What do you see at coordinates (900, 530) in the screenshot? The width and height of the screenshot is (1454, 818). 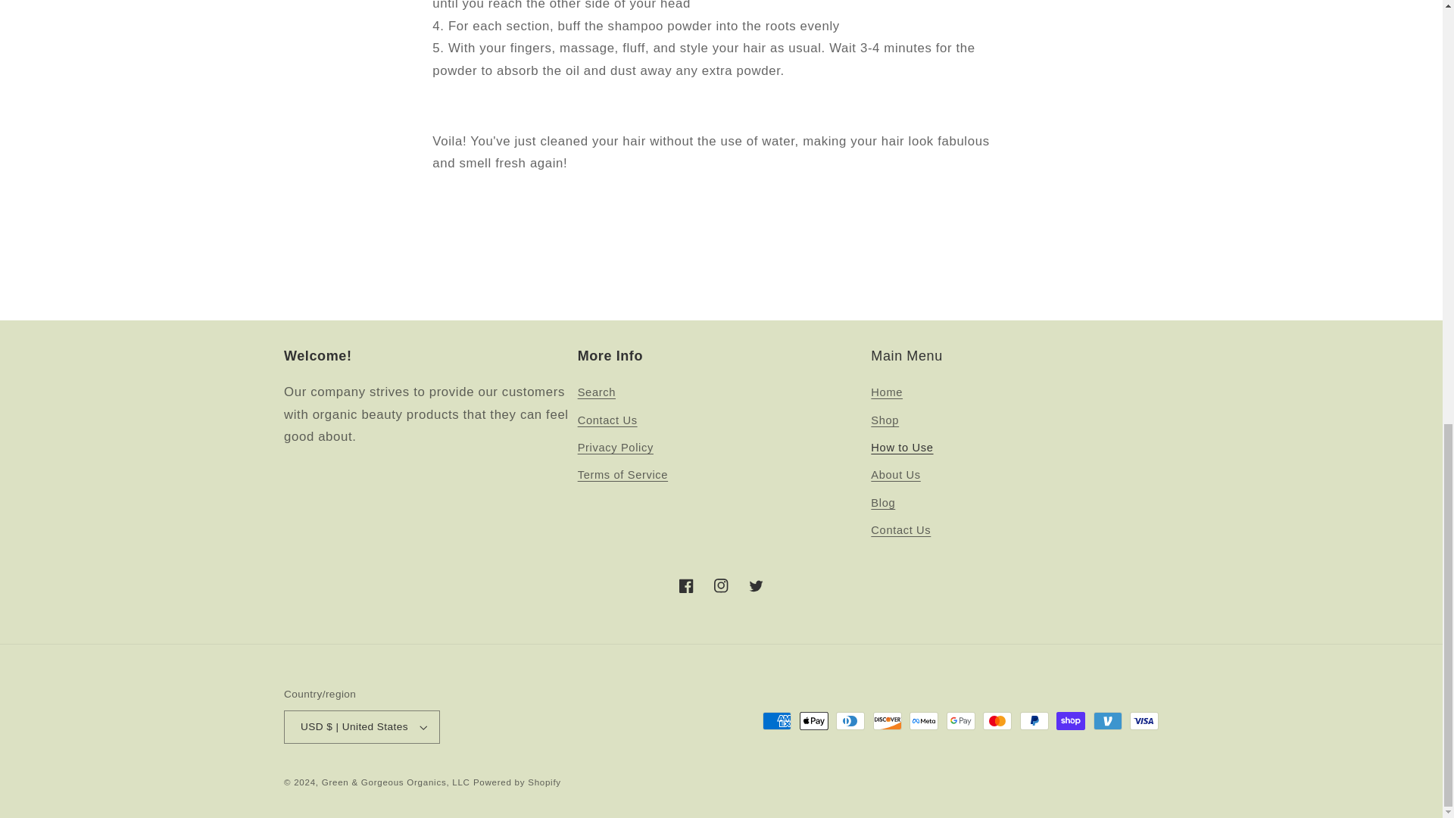 I see `Contact Us` at bounding box center [900, 530].